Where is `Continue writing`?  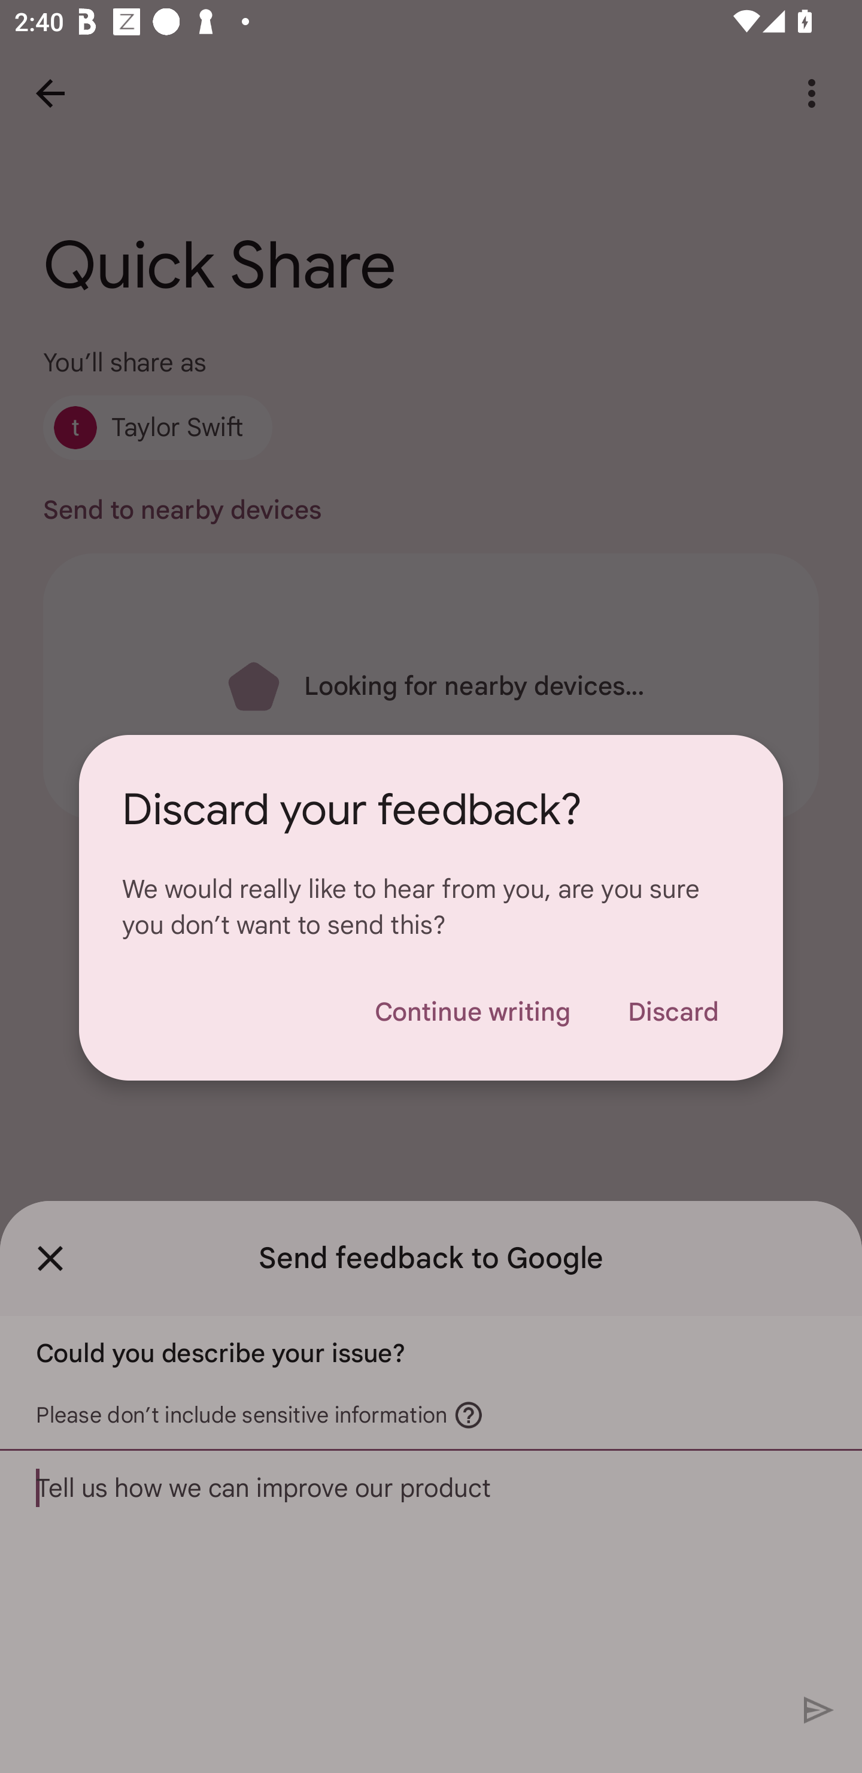 Continue writing is located at coordinates (472, 1012).